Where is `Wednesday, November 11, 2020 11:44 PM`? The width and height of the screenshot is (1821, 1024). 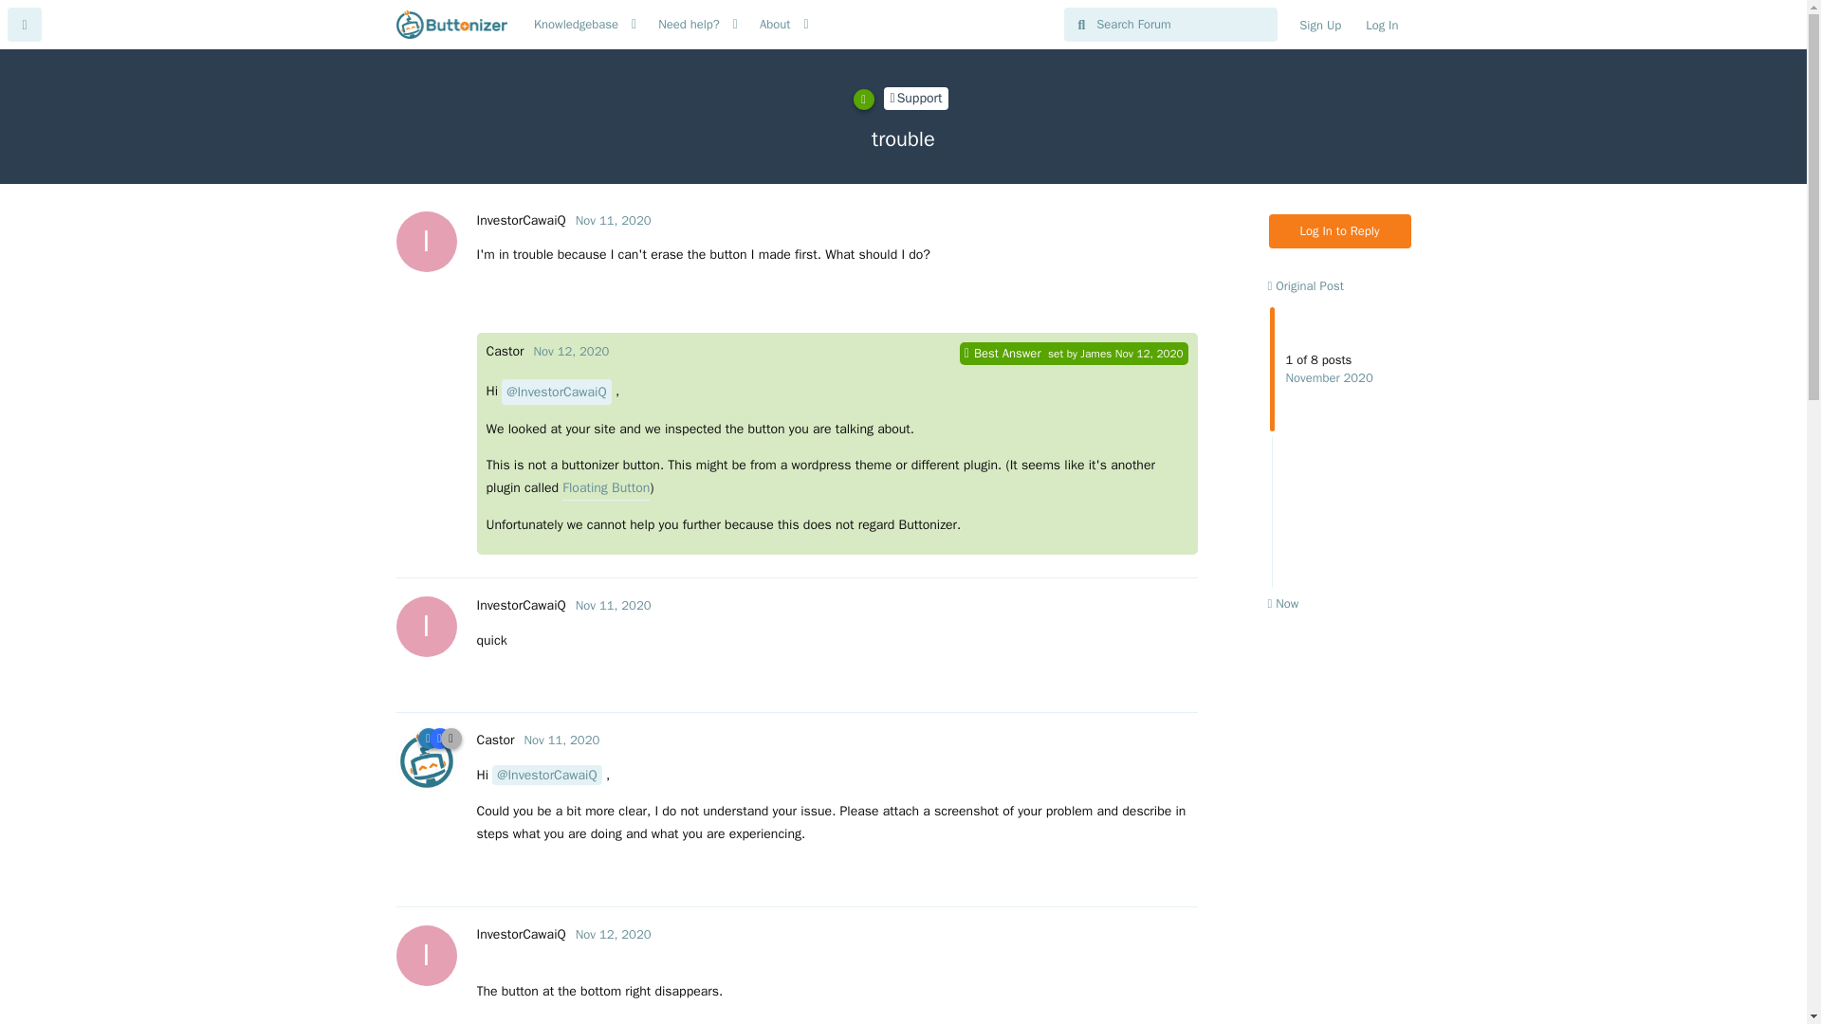 Wednesday, November 11, 2020 11:44 PM is located at coordinates (561, 740).